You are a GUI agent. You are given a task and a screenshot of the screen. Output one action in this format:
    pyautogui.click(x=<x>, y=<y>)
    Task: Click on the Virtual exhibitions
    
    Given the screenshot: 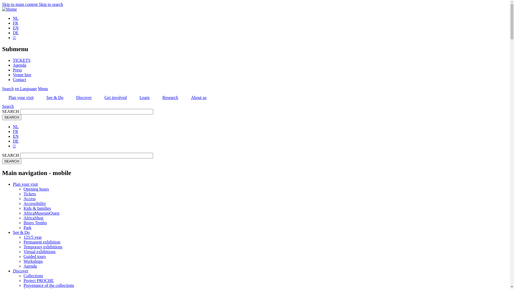 What is the action you would take?
    pyautogui.click(x=40, y=252)
    